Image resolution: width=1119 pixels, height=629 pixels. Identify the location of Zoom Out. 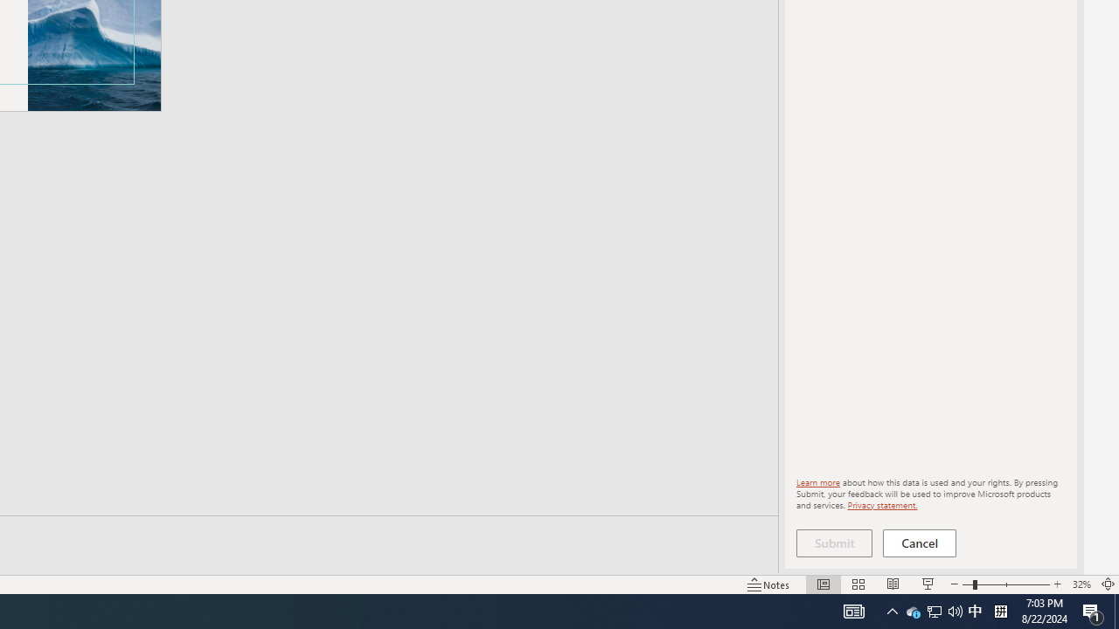
(967, 584).